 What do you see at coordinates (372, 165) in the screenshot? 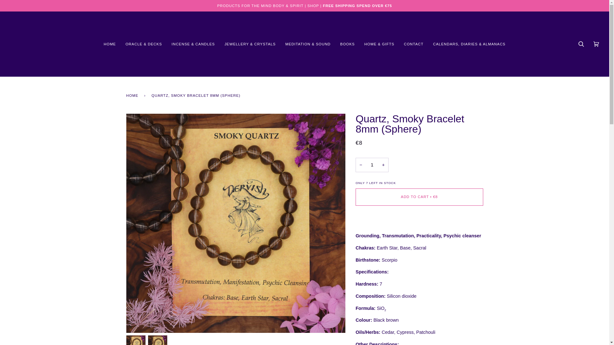
I see `1` at bounding box center [372, 165].